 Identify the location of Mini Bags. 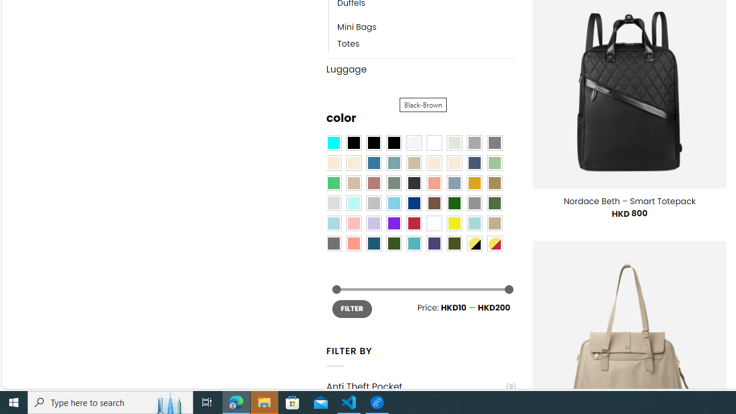
(427, 28).